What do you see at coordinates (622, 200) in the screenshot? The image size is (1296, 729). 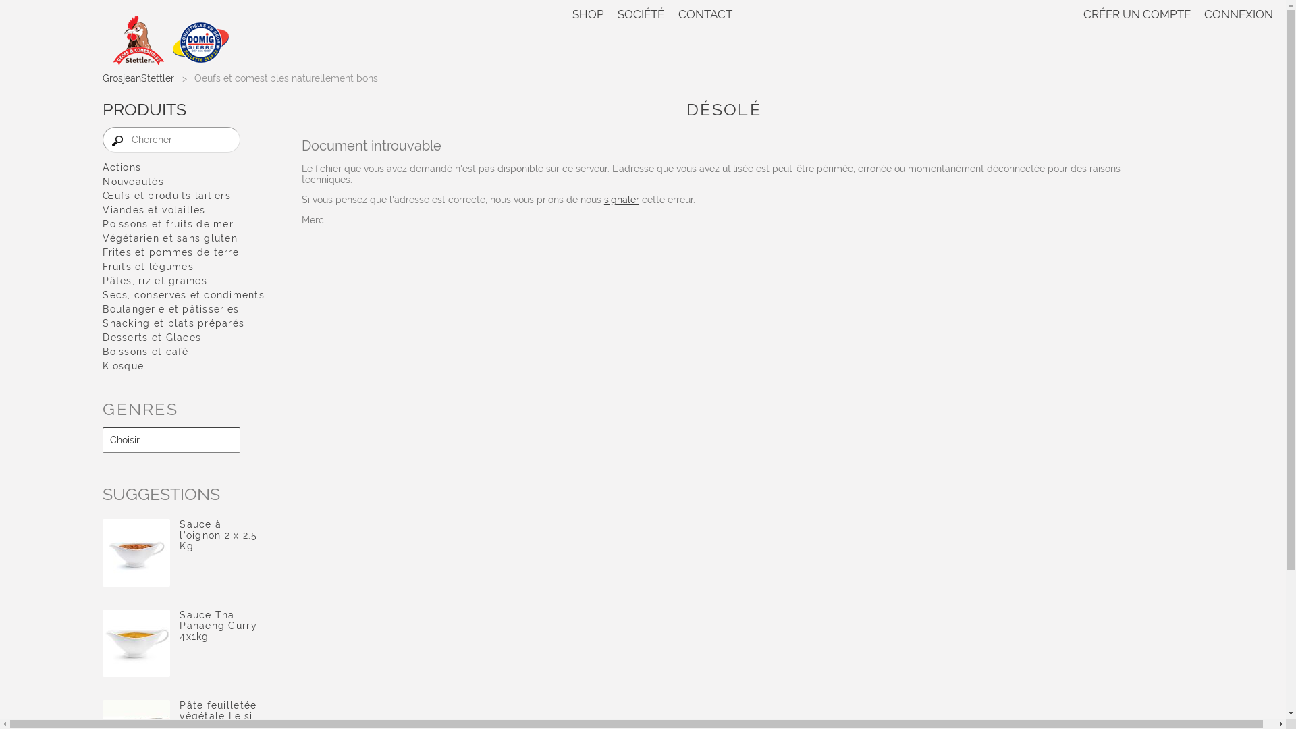 I see `signaler` at bounding box center [622, 200].